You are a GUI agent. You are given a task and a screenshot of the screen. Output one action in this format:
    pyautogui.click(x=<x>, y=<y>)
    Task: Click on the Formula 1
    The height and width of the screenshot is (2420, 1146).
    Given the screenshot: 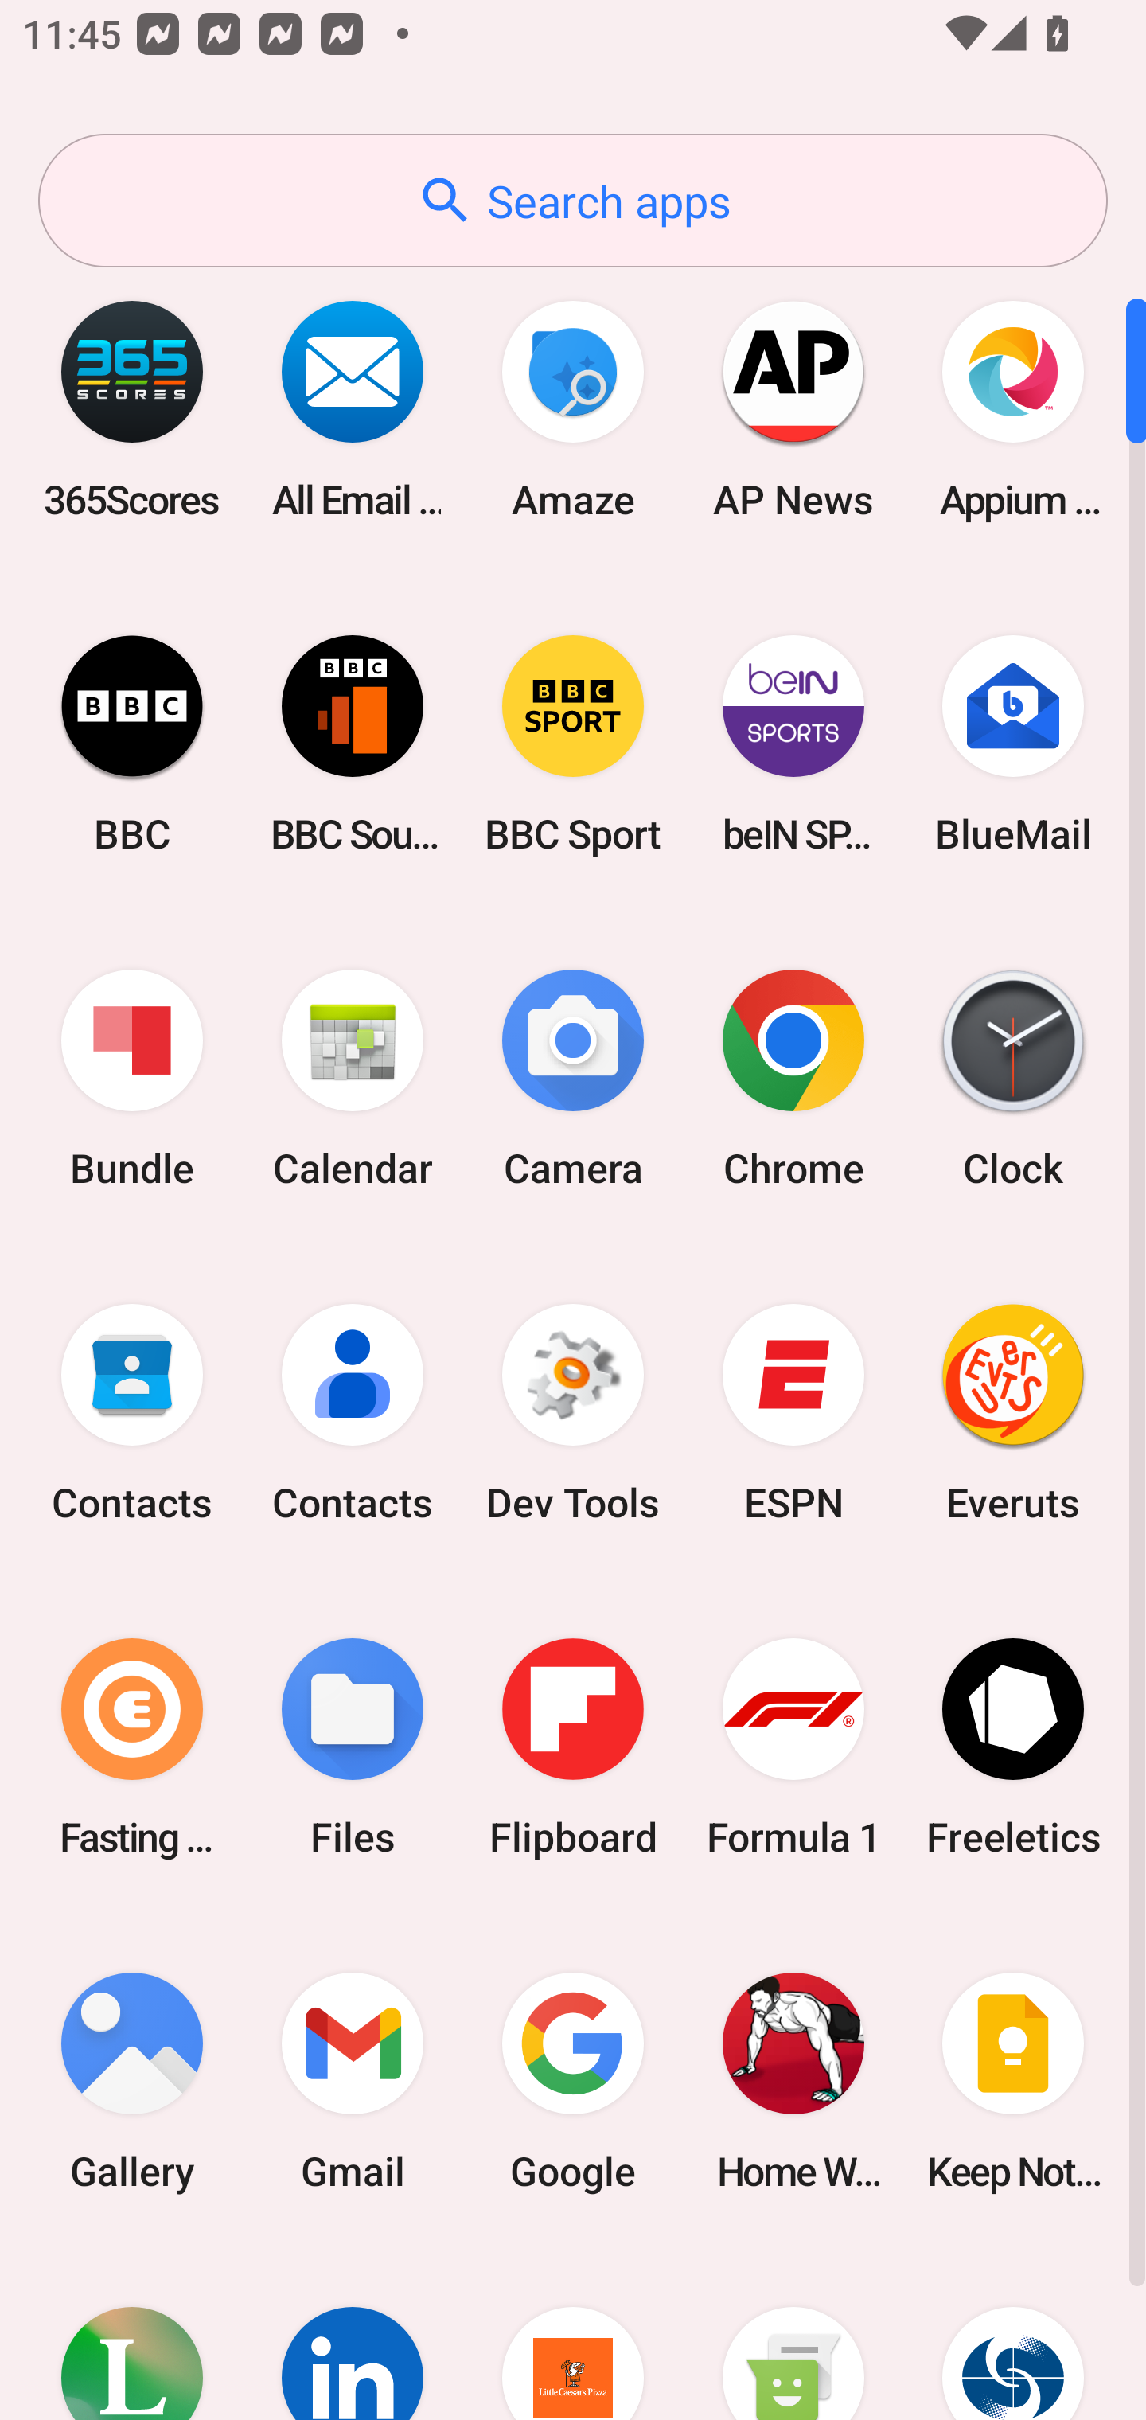 What is the action you would take?
    pyautogui.click(x=793, y=1747)
    